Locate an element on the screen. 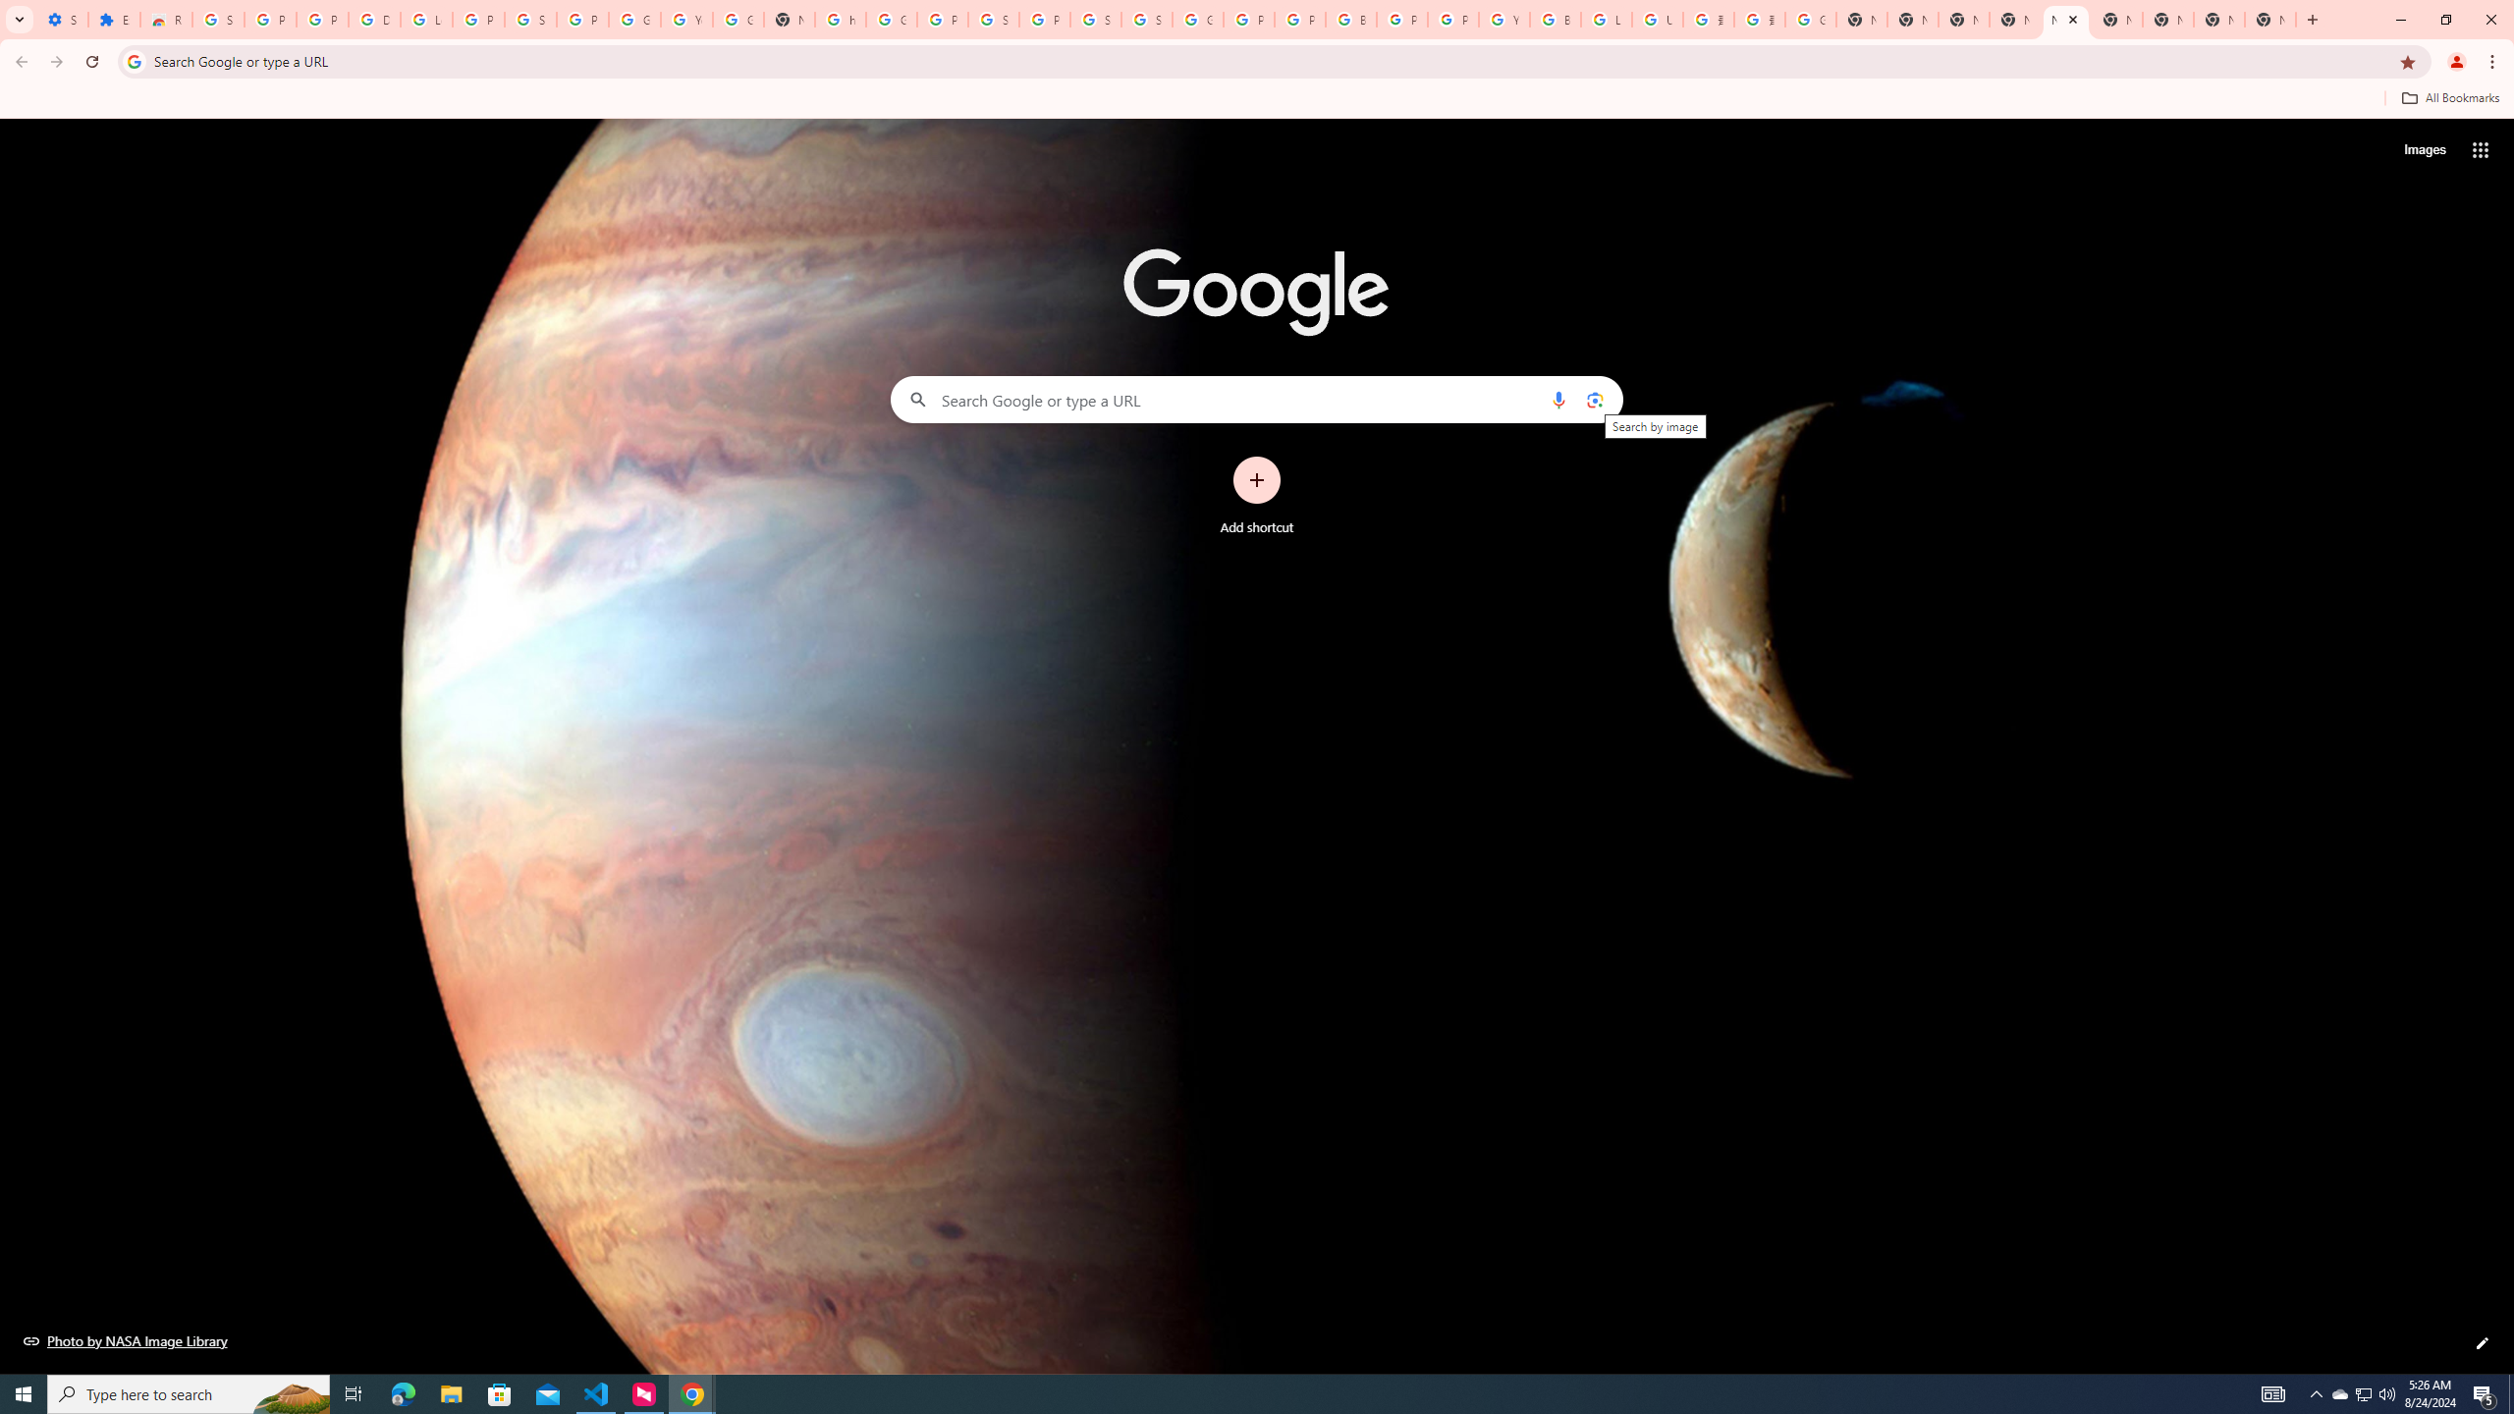 Image resolution: width=2514 pixels, height=1414 pixels. Photo by NASA Image Library is located at coordinates (126, 1340).